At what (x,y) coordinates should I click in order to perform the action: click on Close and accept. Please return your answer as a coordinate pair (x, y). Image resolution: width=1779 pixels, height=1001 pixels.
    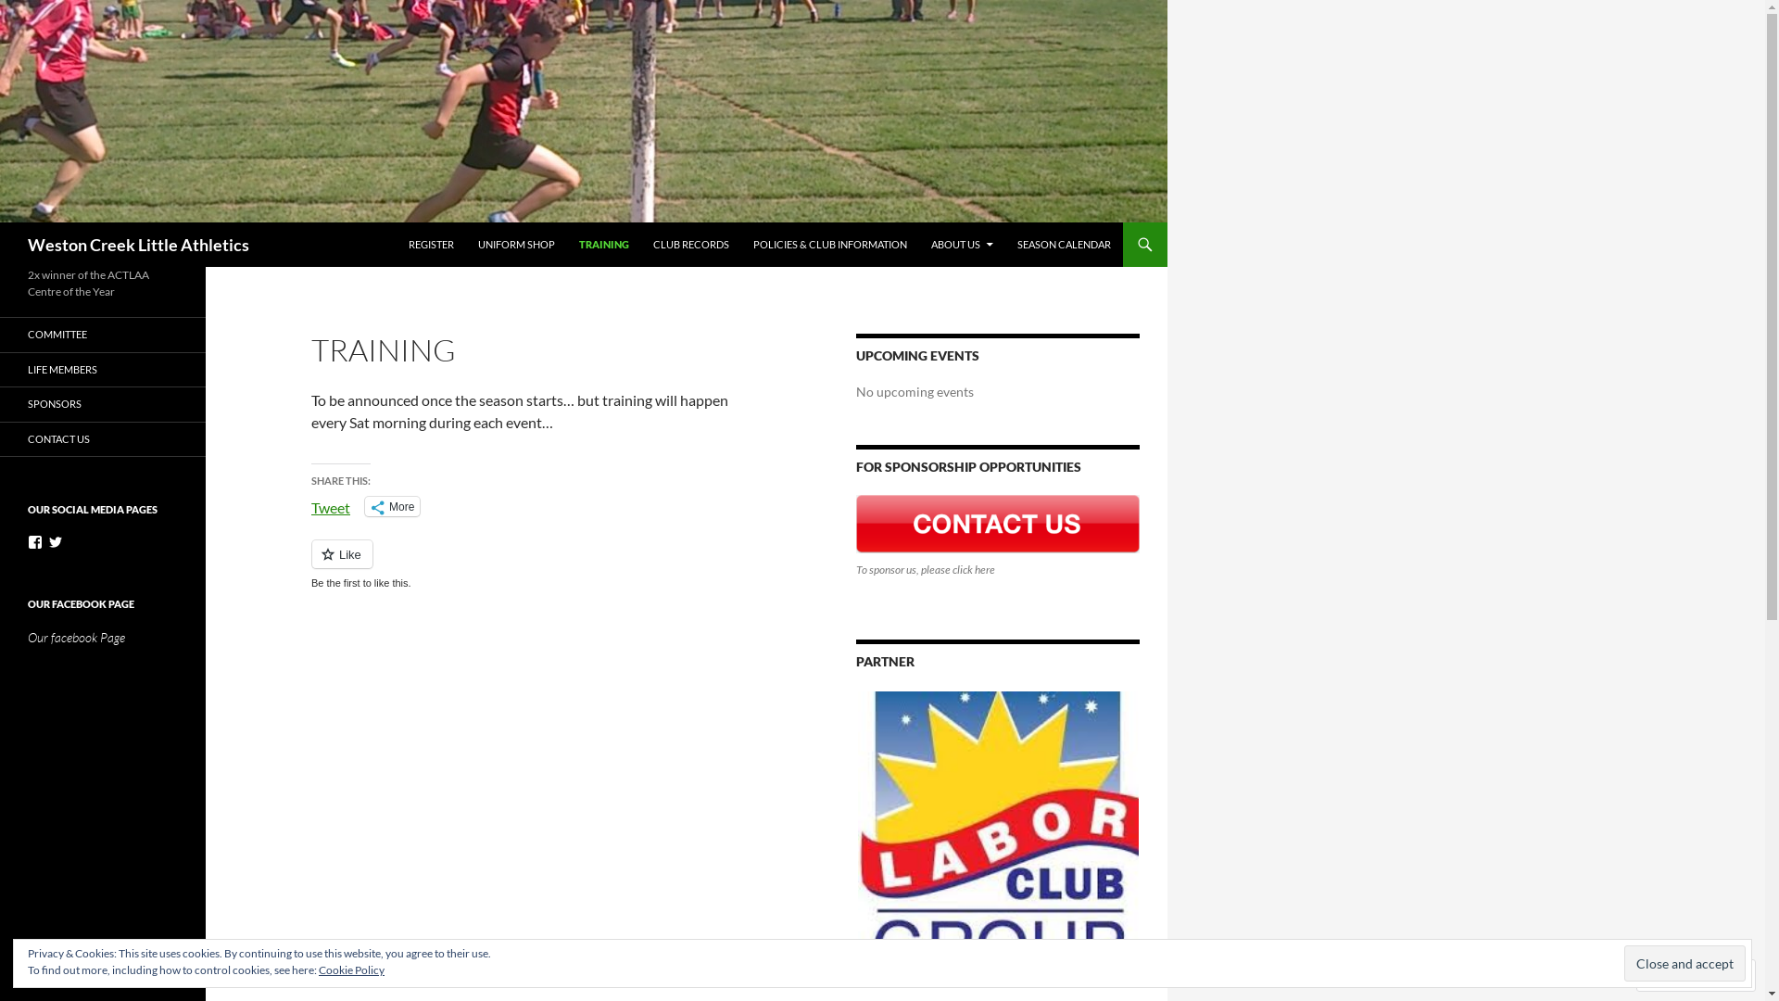
    Looking at the image, I should click on (1684, 964).